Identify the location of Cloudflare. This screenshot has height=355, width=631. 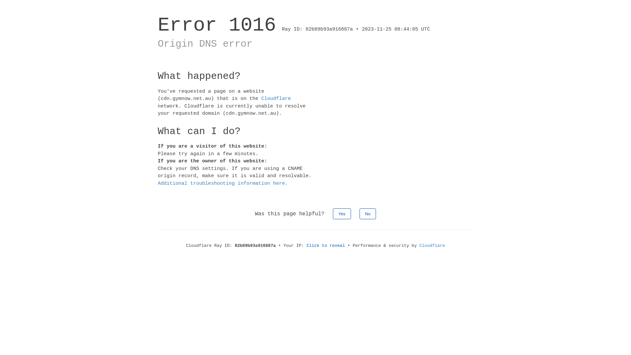
(432, 246).